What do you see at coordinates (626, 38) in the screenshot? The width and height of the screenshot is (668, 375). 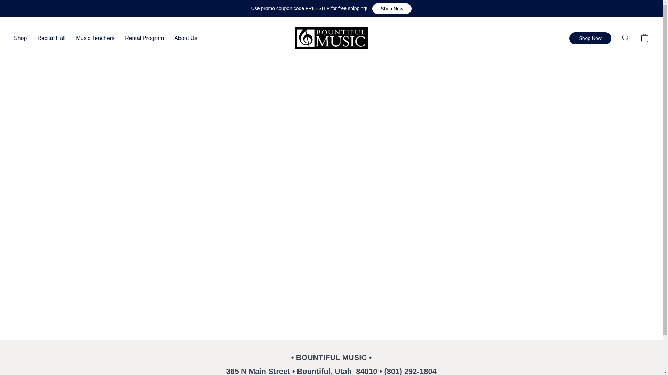 I see `Search the website` at bounding box center [626, 38].